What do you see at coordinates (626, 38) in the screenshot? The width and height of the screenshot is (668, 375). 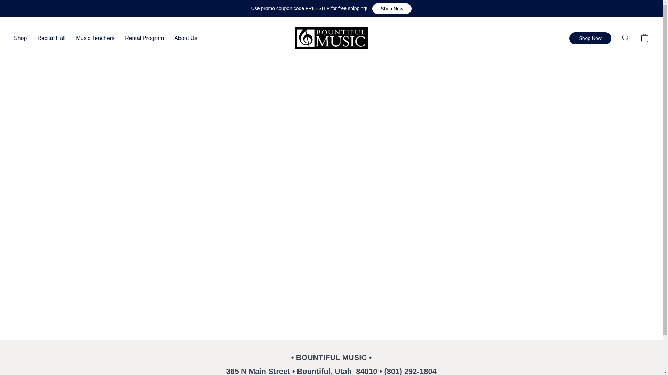 I see `Search the website` at bounding box center [626, 38].